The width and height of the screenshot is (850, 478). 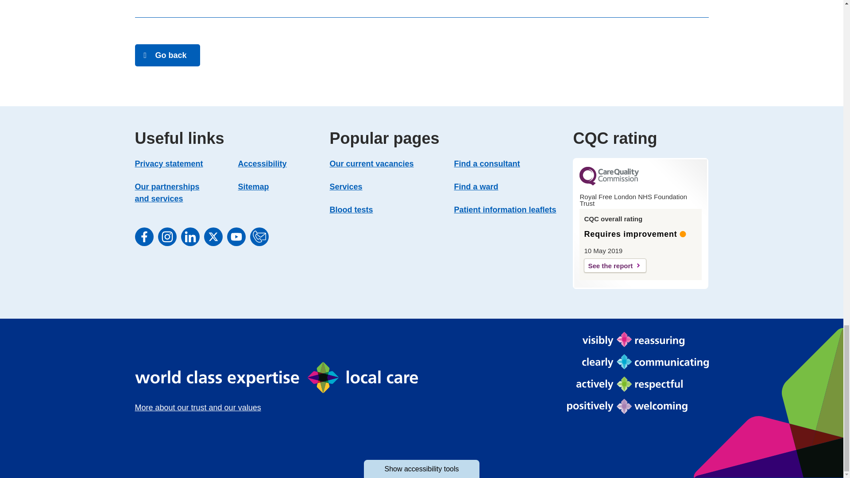 What do you see at coordinates (189, 237) in the screenshot?
I see `LinkedIn` at bounding box center [189, 237].